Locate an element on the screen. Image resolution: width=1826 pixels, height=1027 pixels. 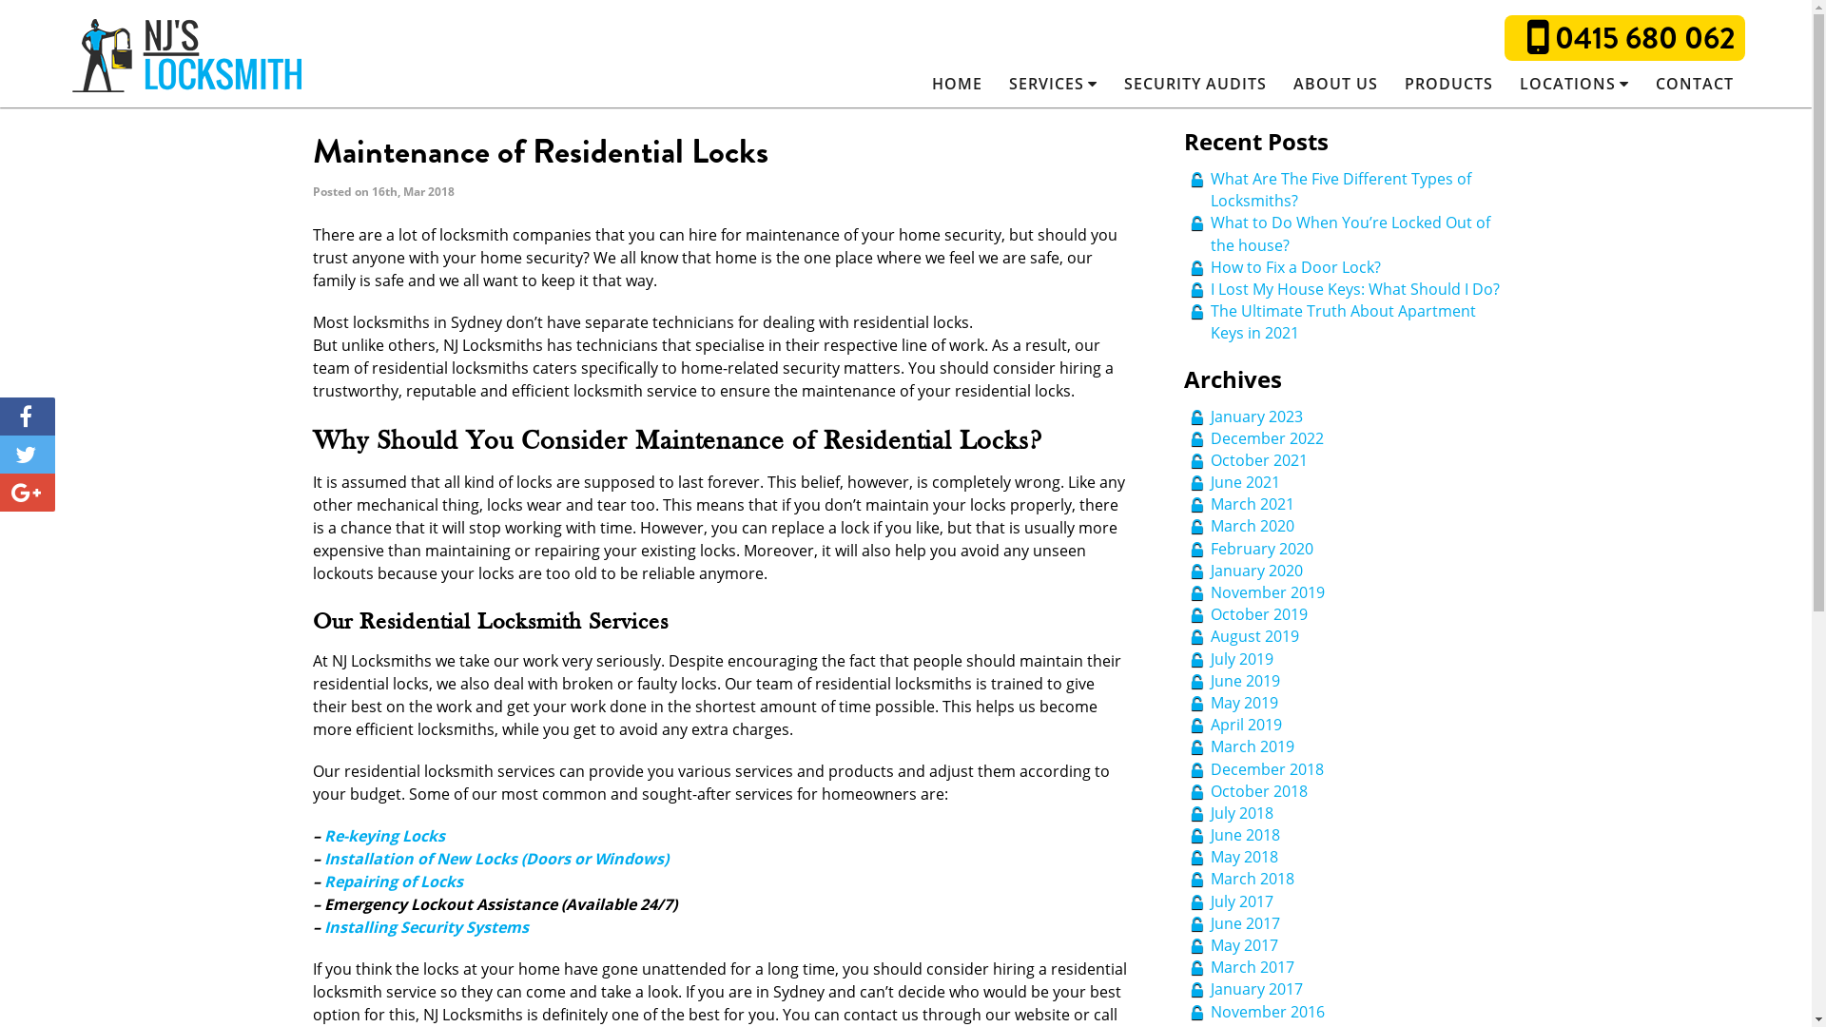
July 2017 is located at coordinates (1241, 901).